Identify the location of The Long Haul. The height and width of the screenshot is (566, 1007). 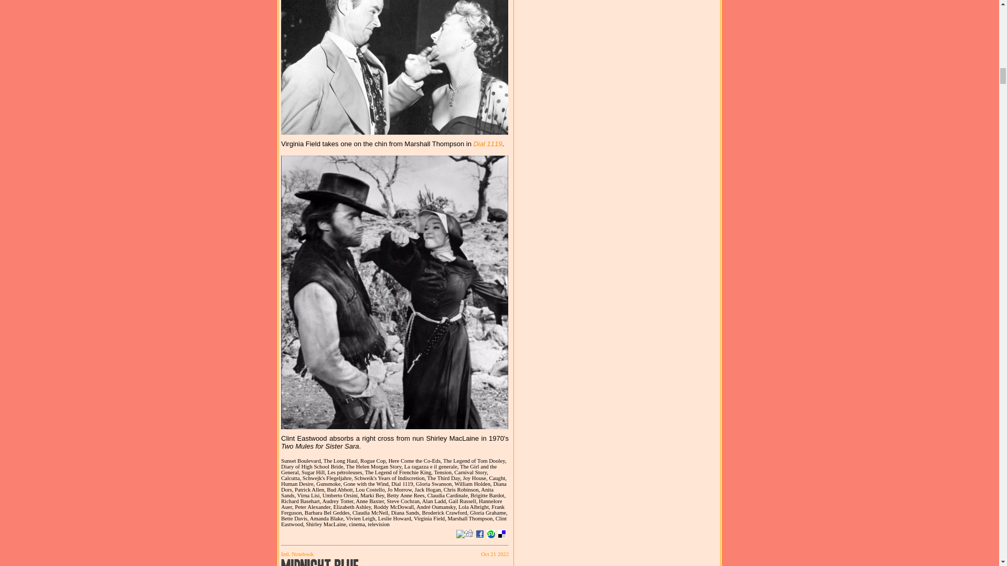
(342, 460).